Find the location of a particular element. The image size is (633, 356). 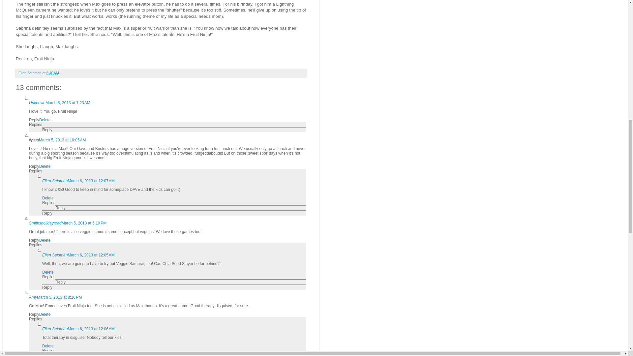

permanent link is located at coordinates (52, 73).